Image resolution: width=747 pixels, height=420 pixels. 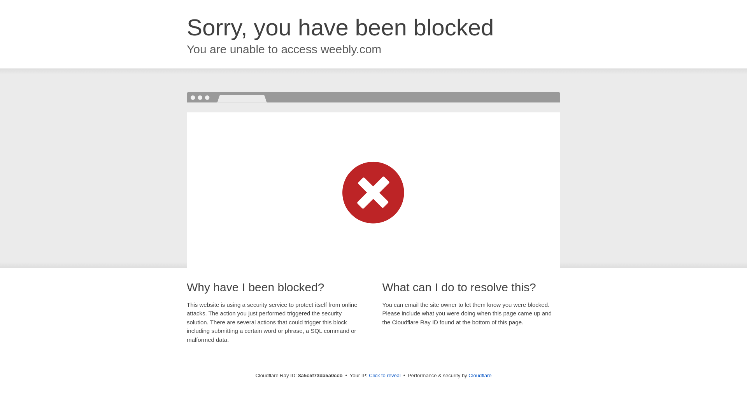 What do you see at coordinates (480, 375) in the screenshot?
I see `Cloudflare` at bounding box center [480, 375].